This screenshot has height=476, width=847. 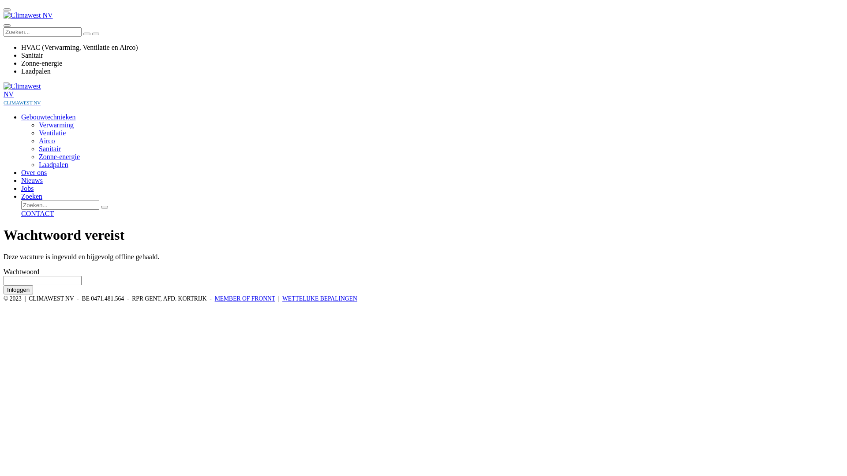 I want to click on Zoeken, so click(x=32, y=197).